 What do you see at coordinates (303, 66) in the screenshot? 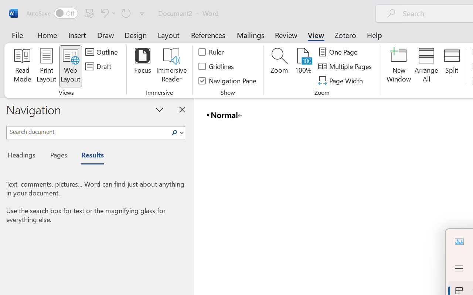
I see `100%` at bounding box center [303, 66].